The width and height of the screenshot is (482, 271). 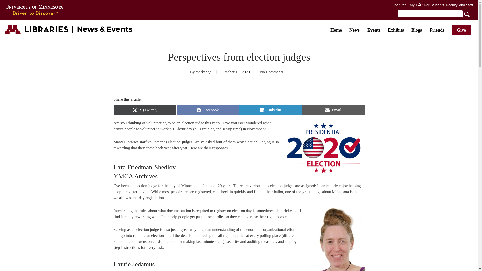 I want to click on Home, so click(x=336, y=30).